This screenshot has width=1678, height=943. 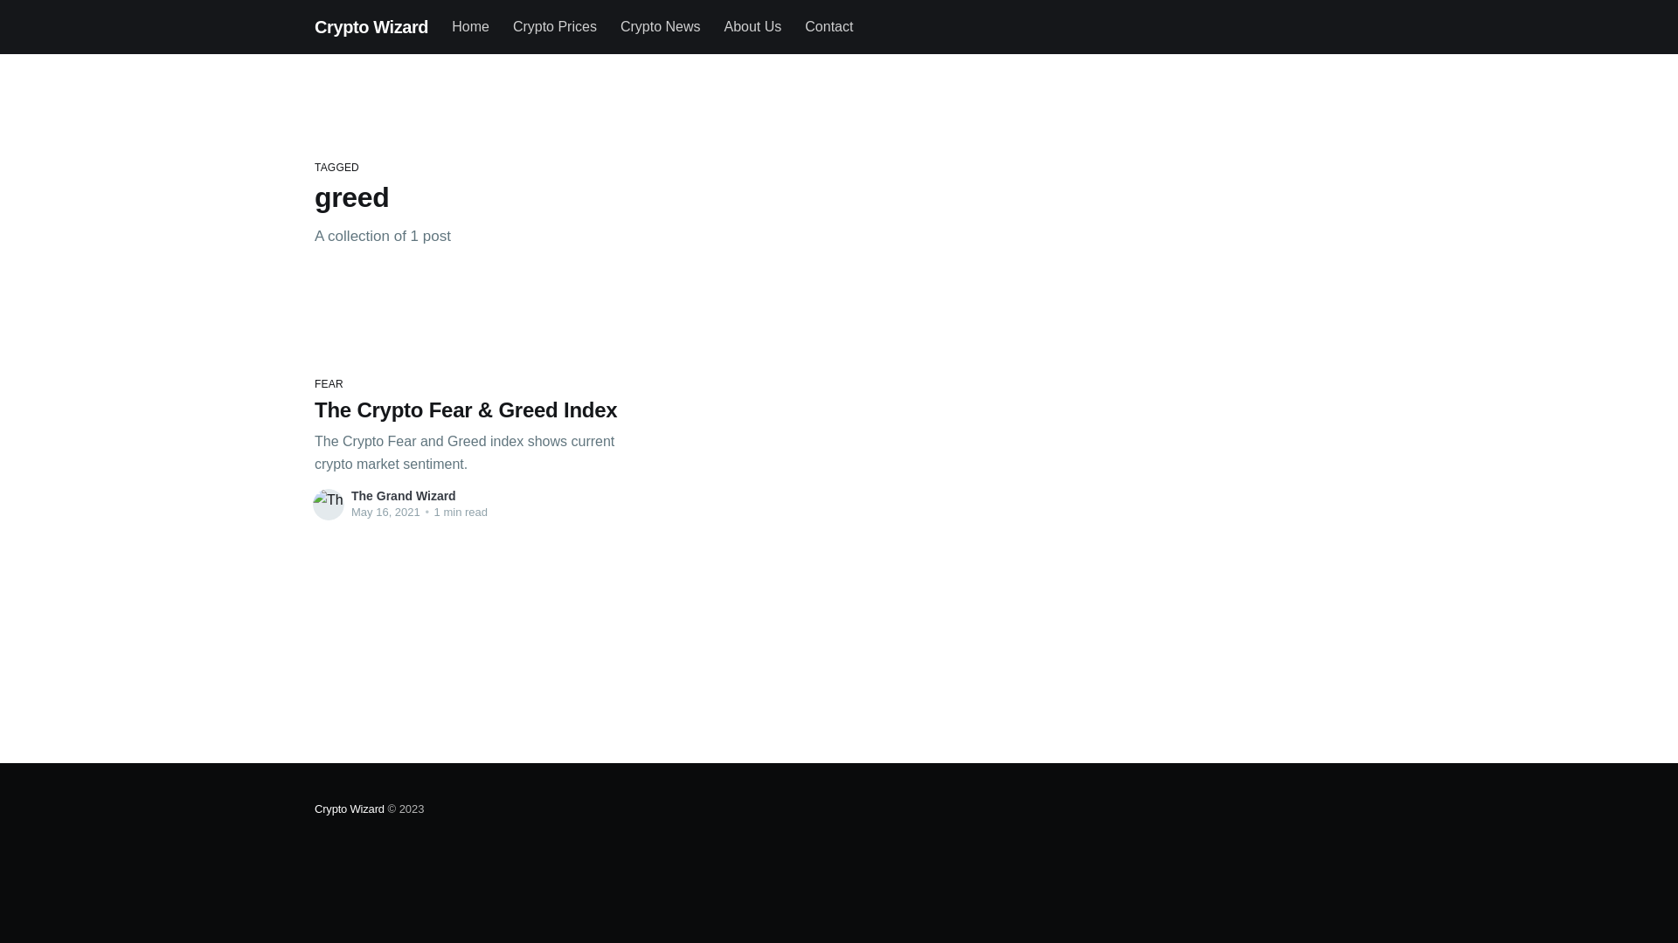 I want to click on Home, so click(x=470, y=27).